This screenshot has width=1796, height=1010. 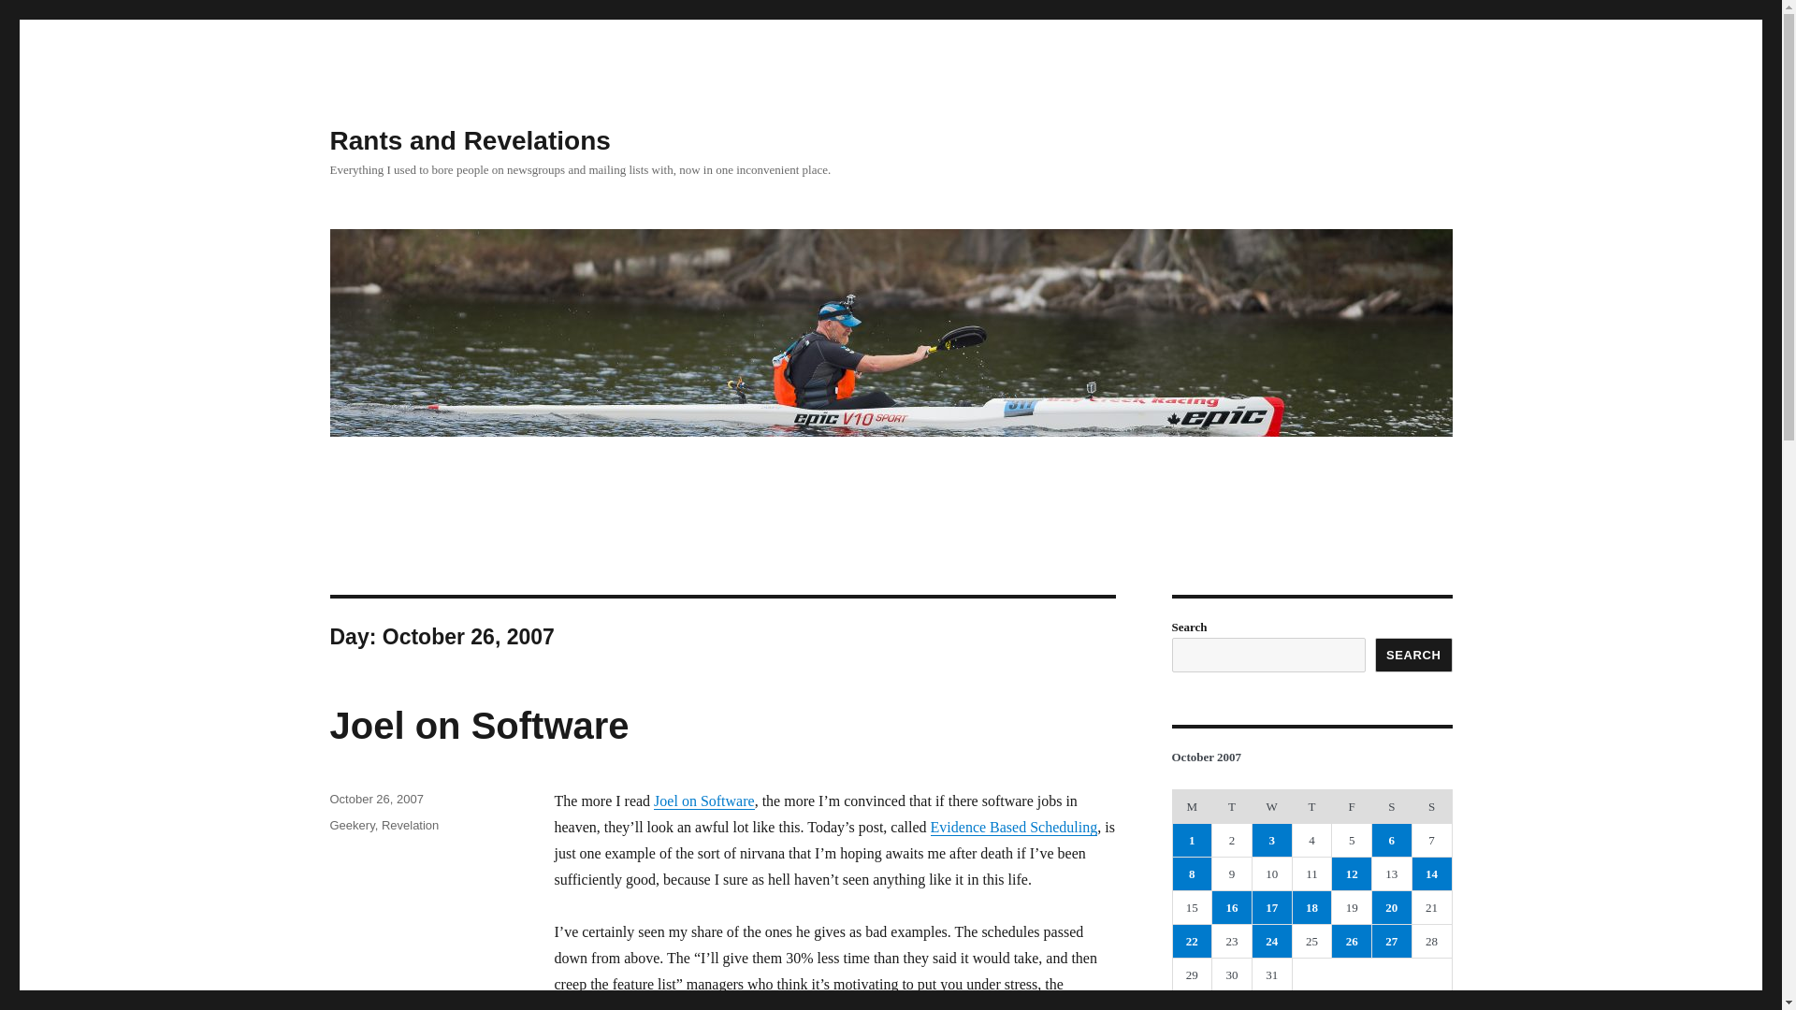 What do you see at coordinates (1271, 806) in the screenshot?
I see `Wednesday` at bounding box center [1271, 806].